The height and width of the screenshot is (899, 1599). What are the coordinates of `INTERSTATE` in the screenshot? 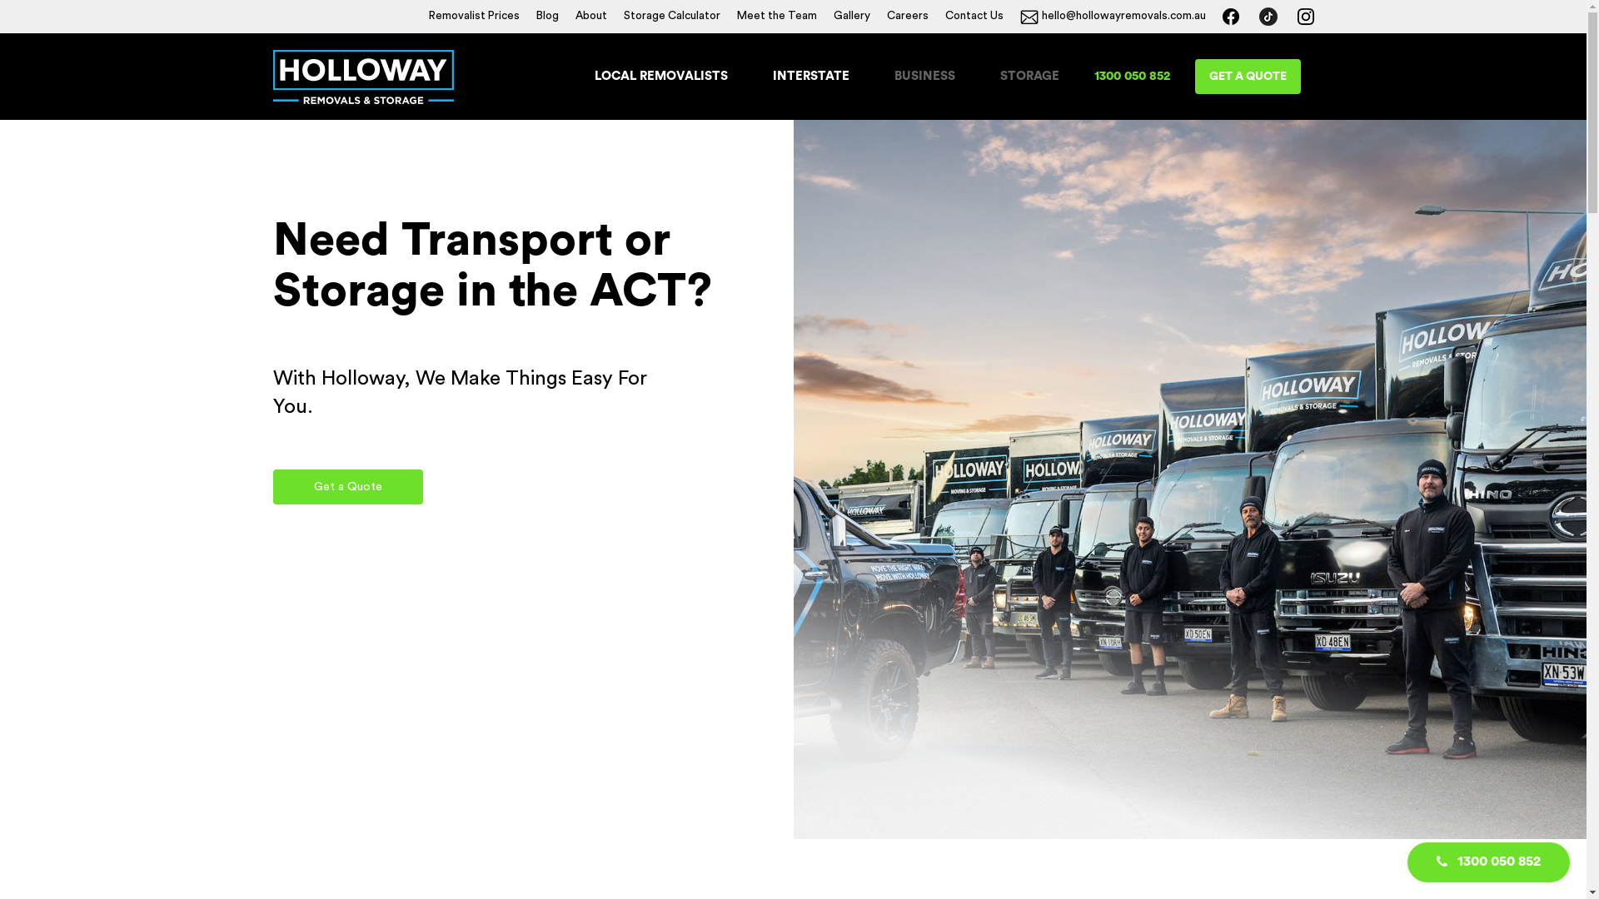 It's located at (811, 77).